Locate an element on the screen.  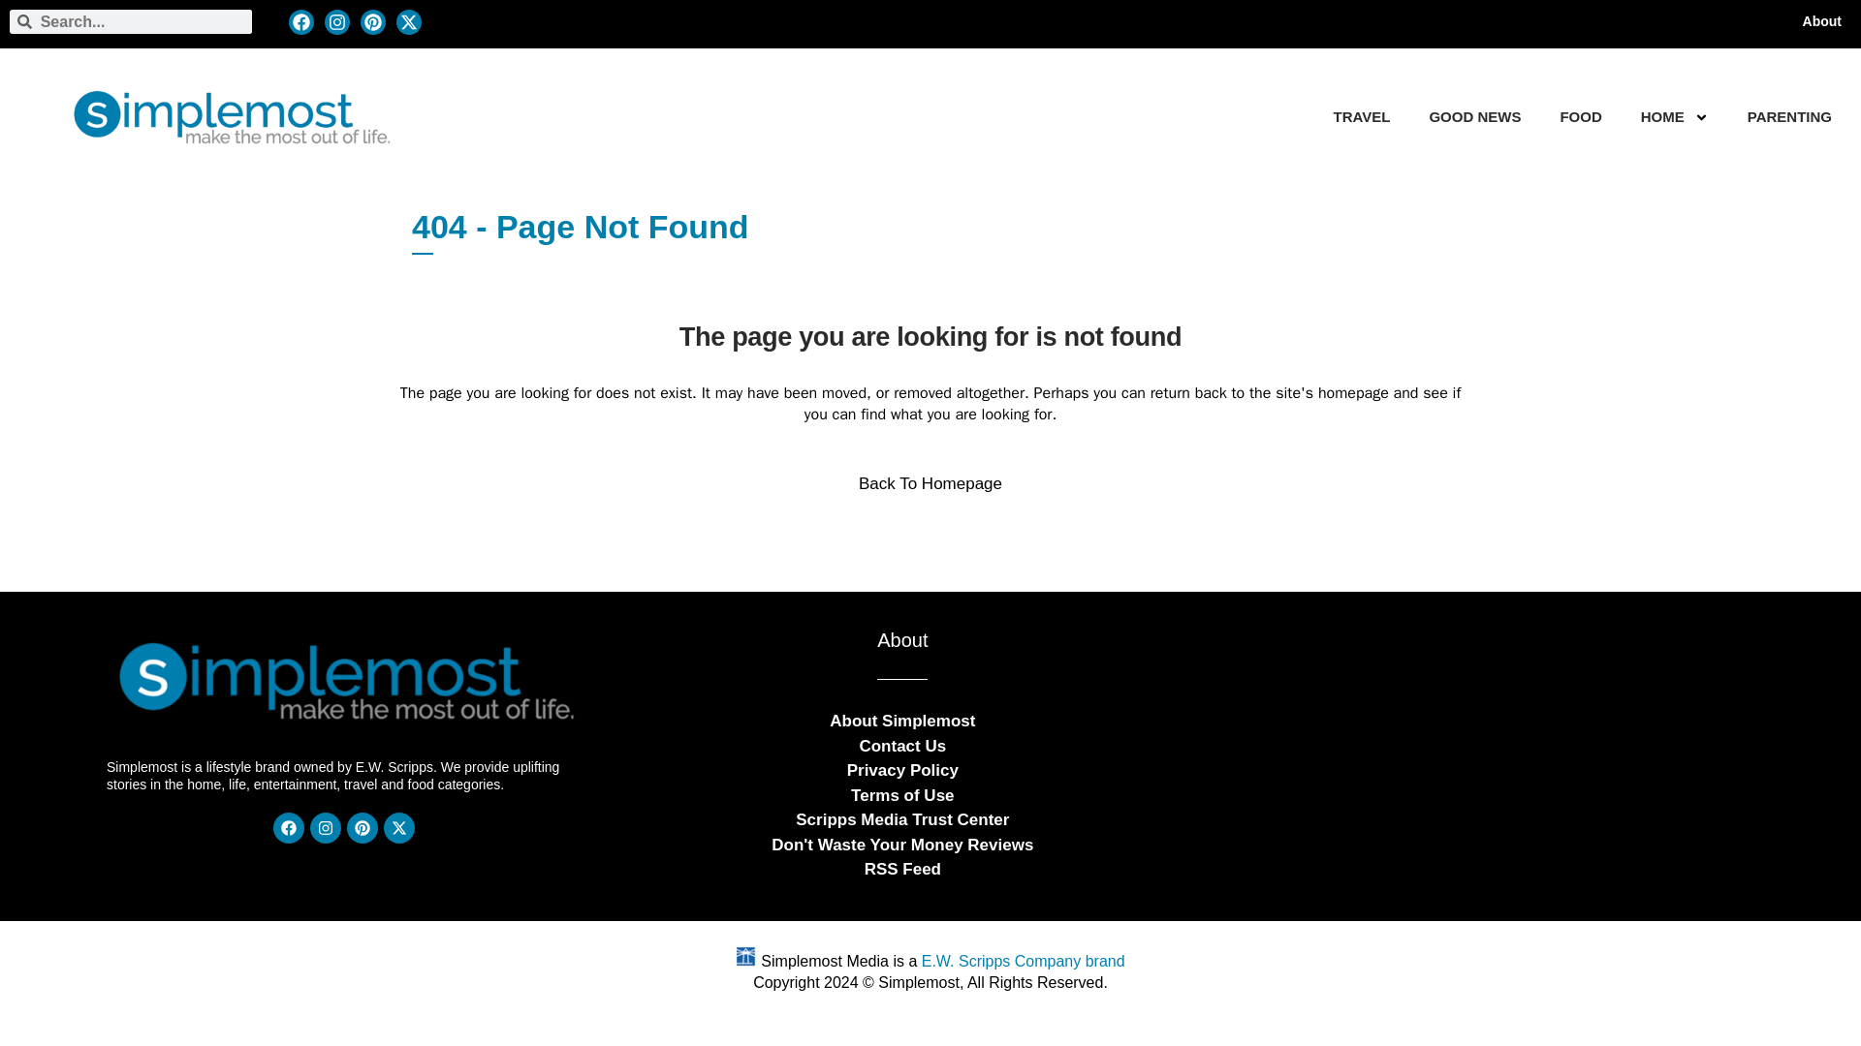
TRAVEL is located at coordinates (1362, 116).